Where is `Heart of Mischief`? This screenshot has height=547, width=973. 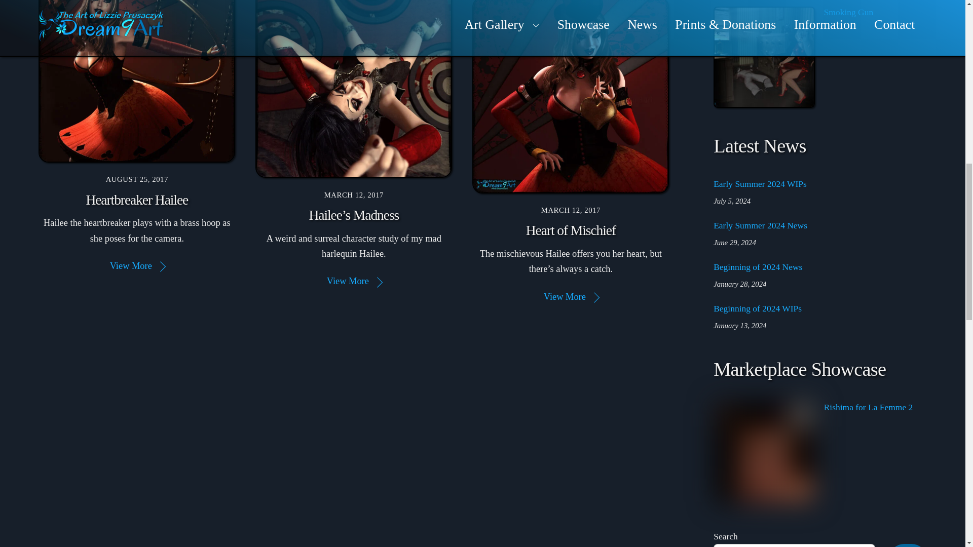 Heart of Mischief is located at coordinates (571, 97).